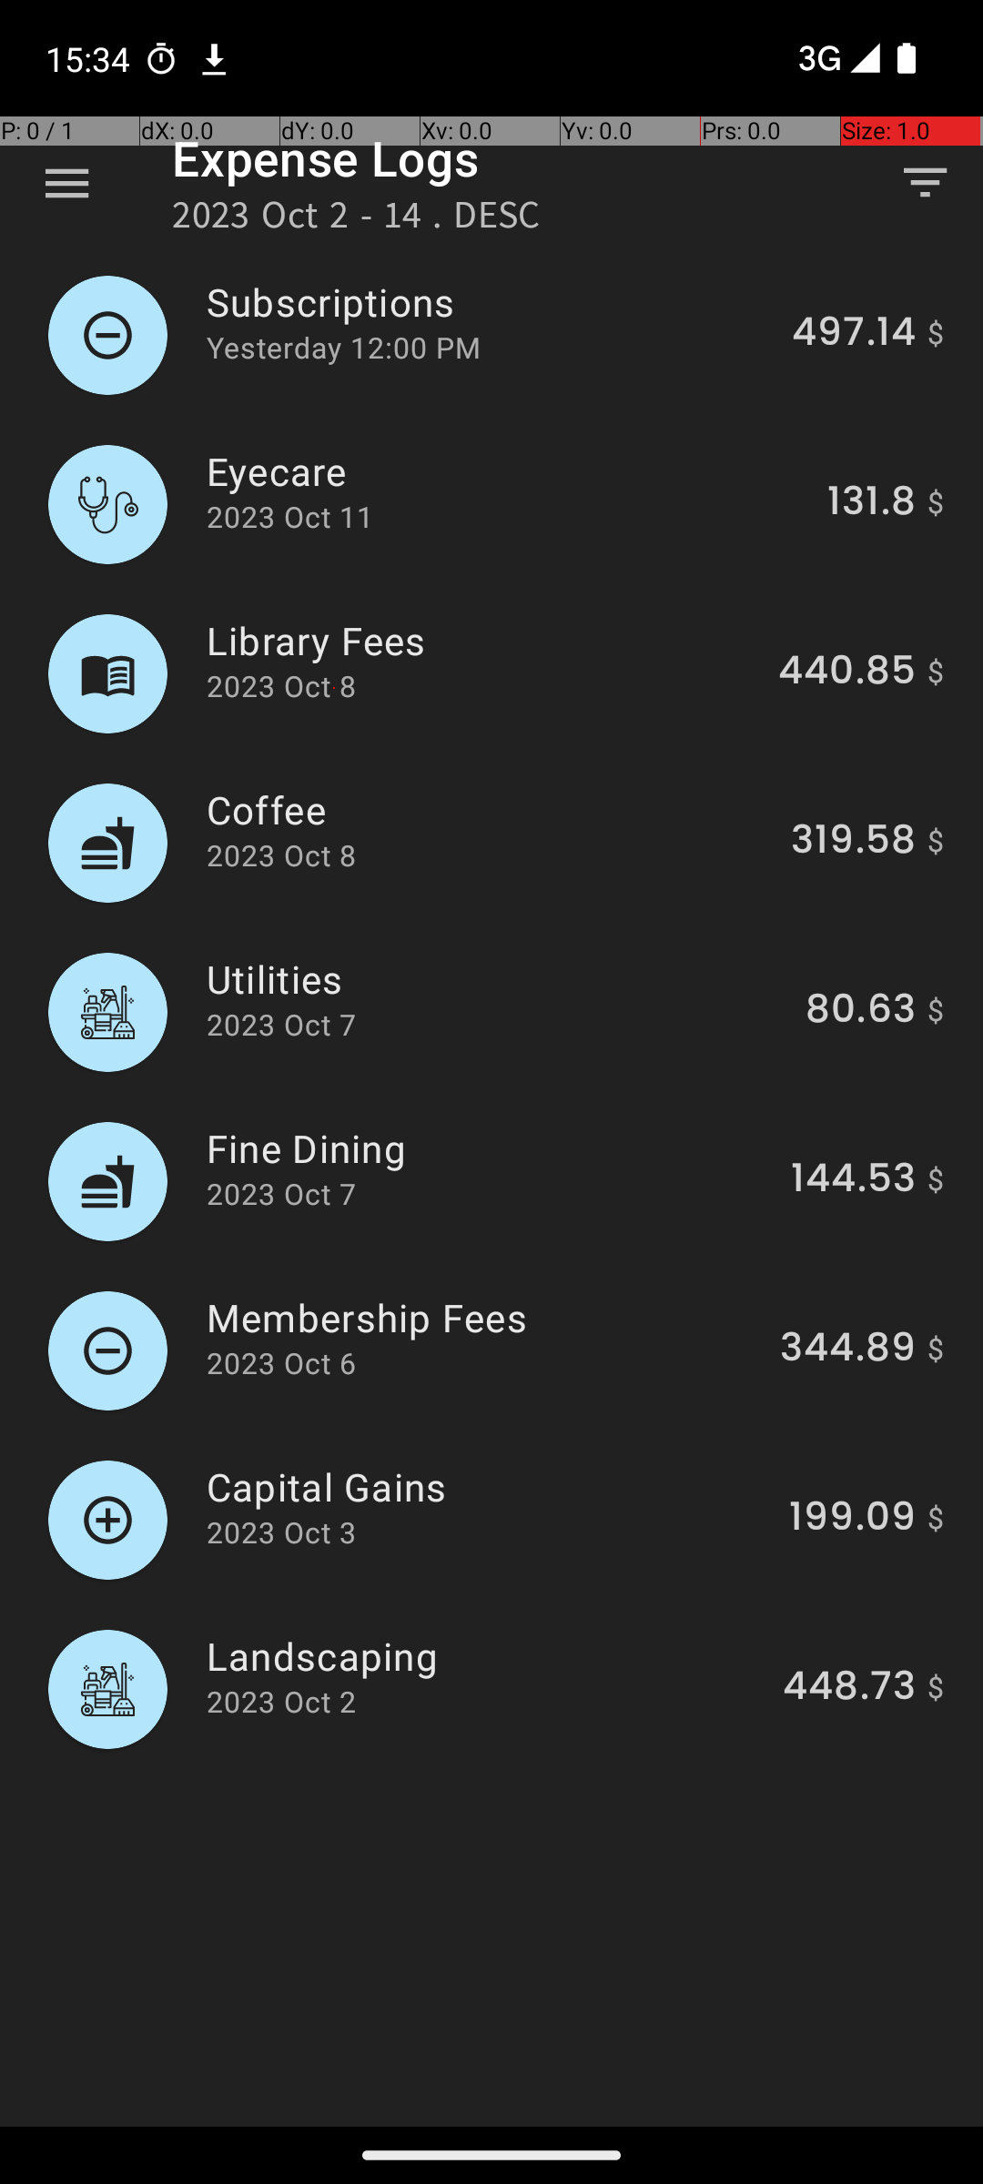 Image resolution: width=983 pixels, height=2184 pixels. What do you see at coordinates (214, 58) in the screenshot?
I see `Chrome notification: m.youtube.com` at bounding box center [214, 58].